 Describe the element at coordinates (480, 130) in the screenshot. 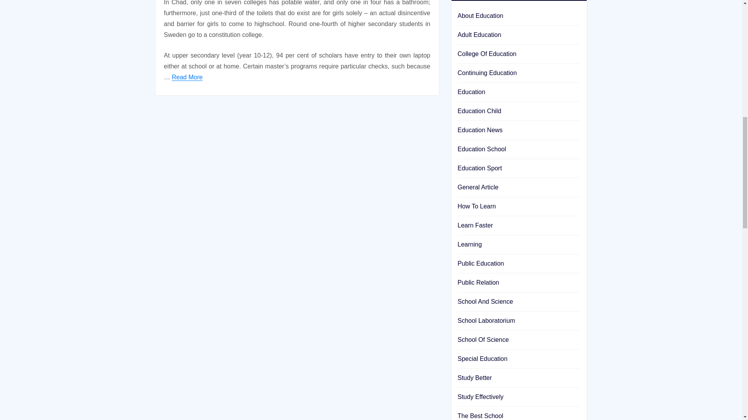

I see `Education News` at that location.